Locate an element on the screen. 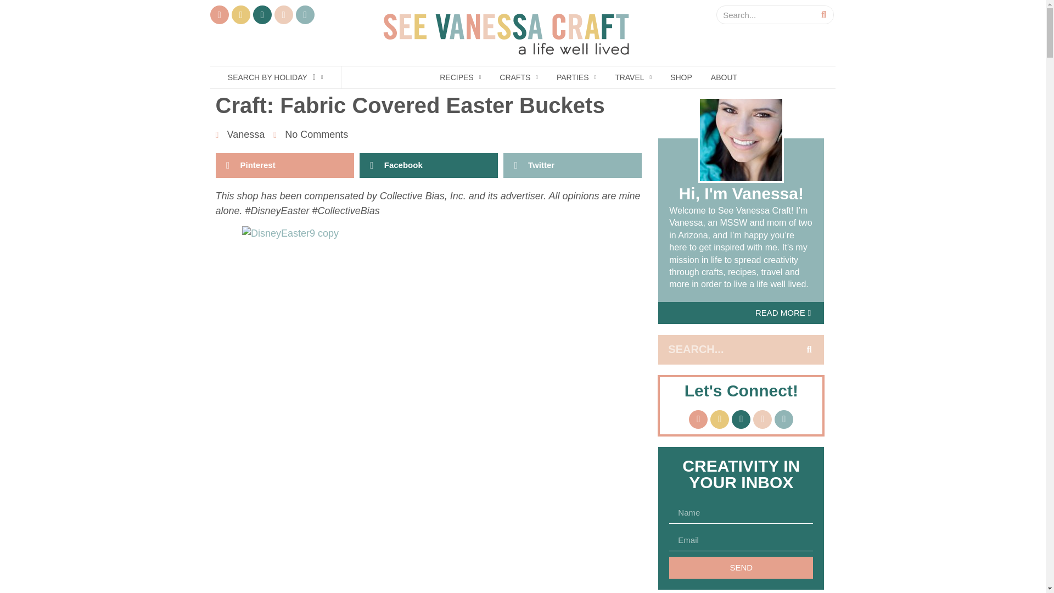  SEARCH BY HOLIDAY is located at coordinates (276, 77).